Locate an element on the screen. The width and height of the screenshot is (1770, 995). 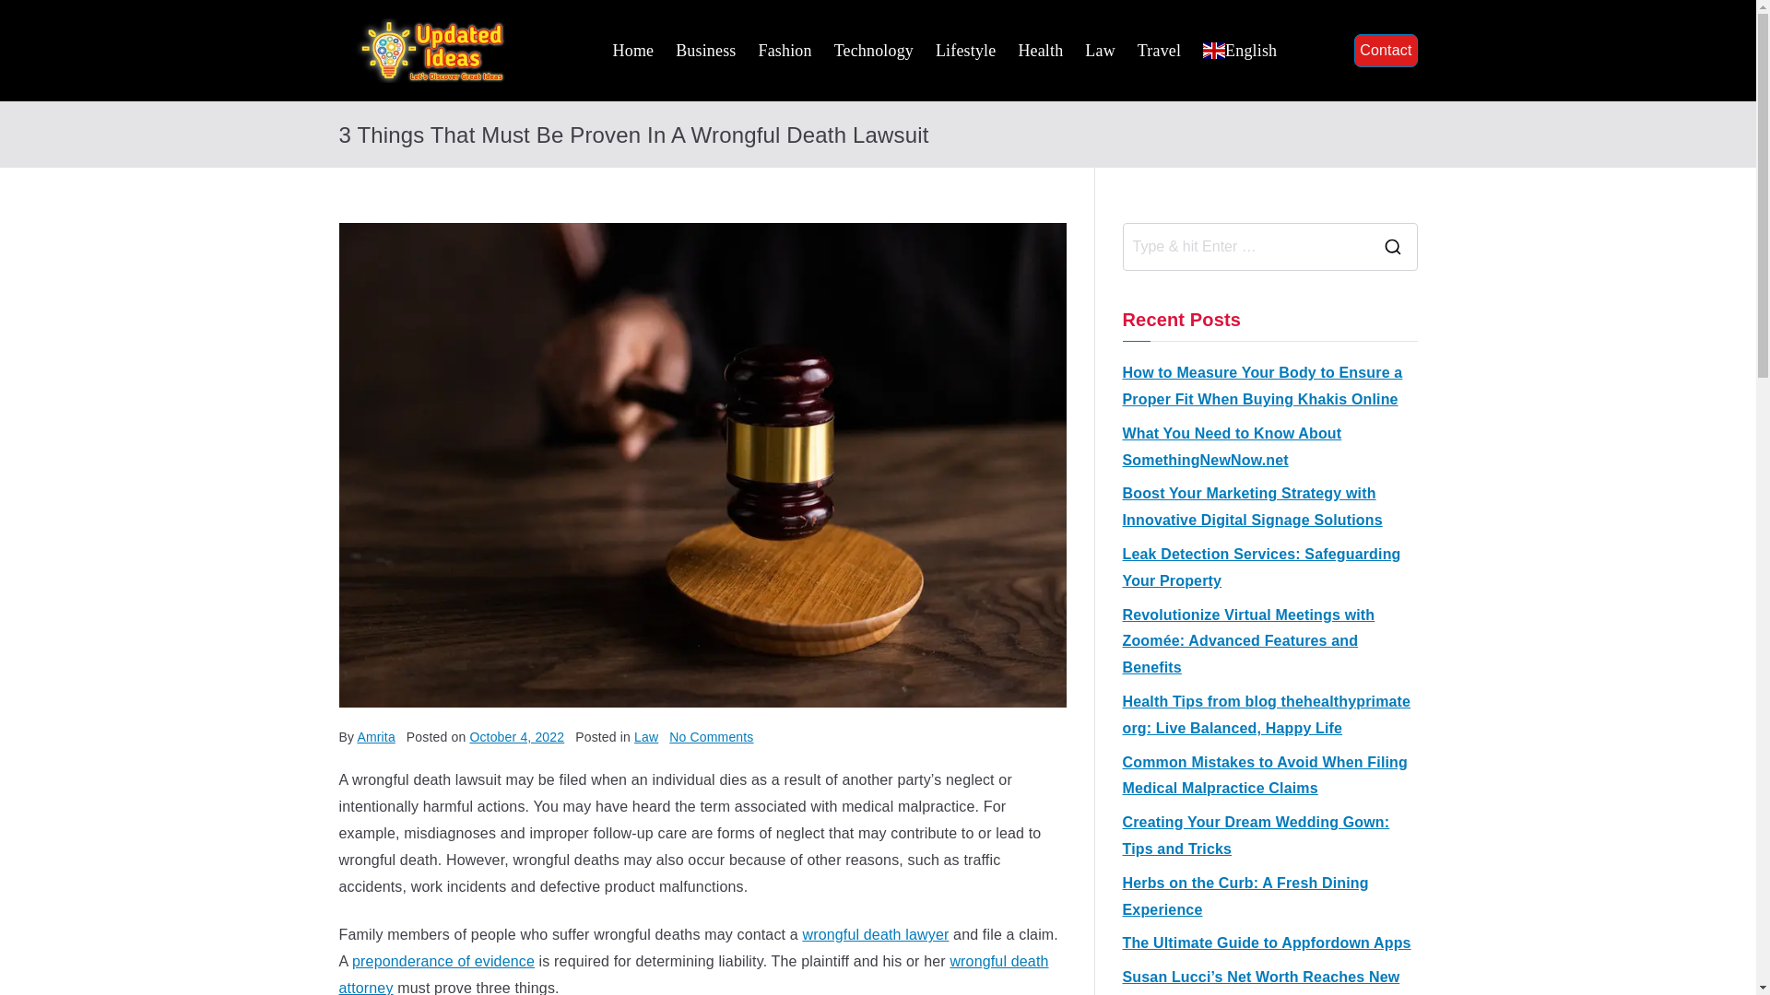
Fashion is located at coordinates (784, 50).